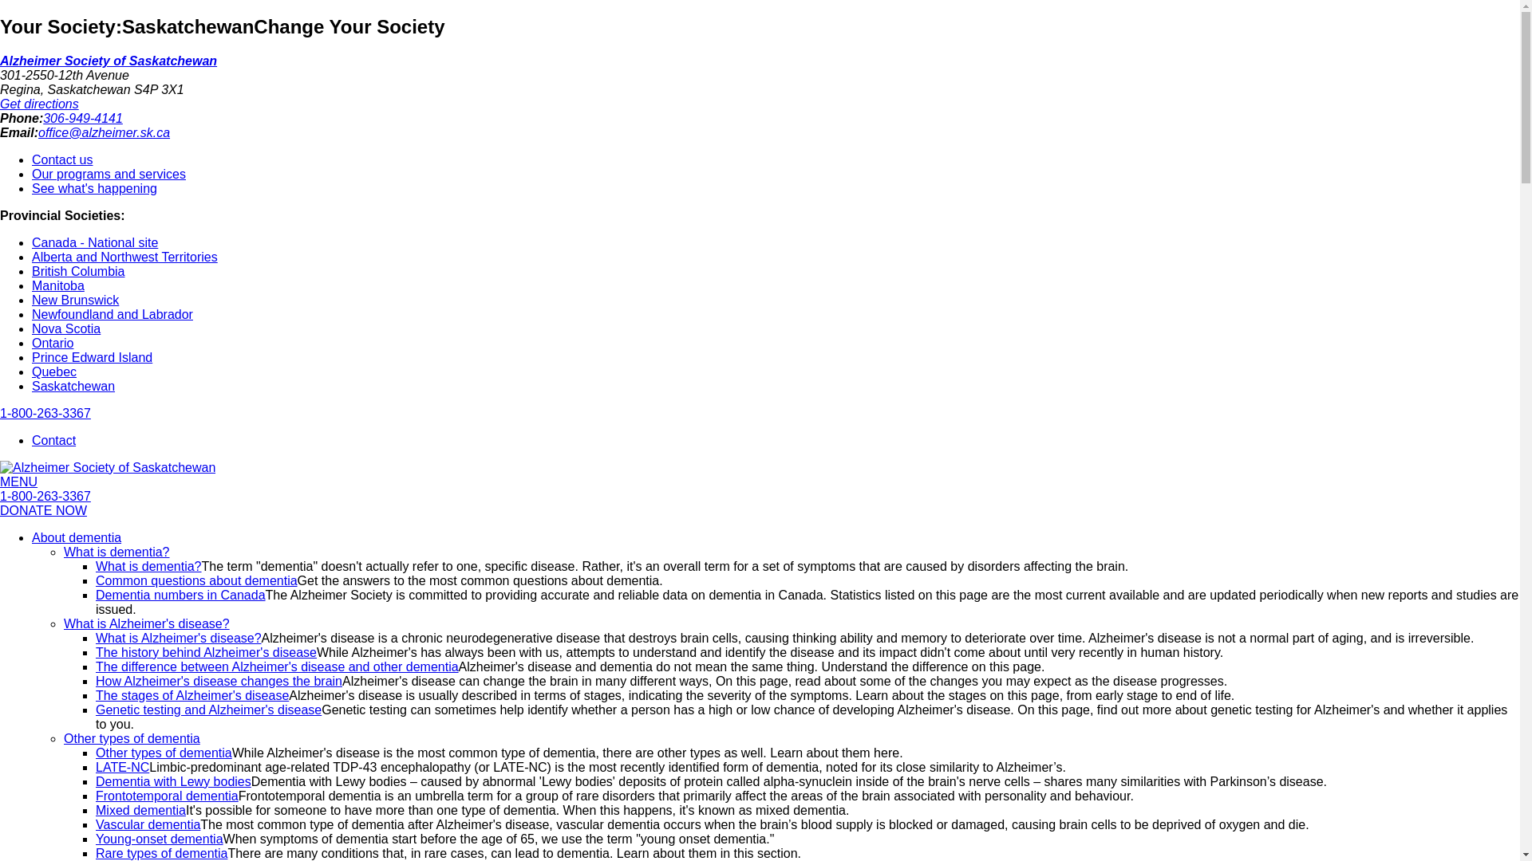  I want to click on Contact us, so click(62, 159).